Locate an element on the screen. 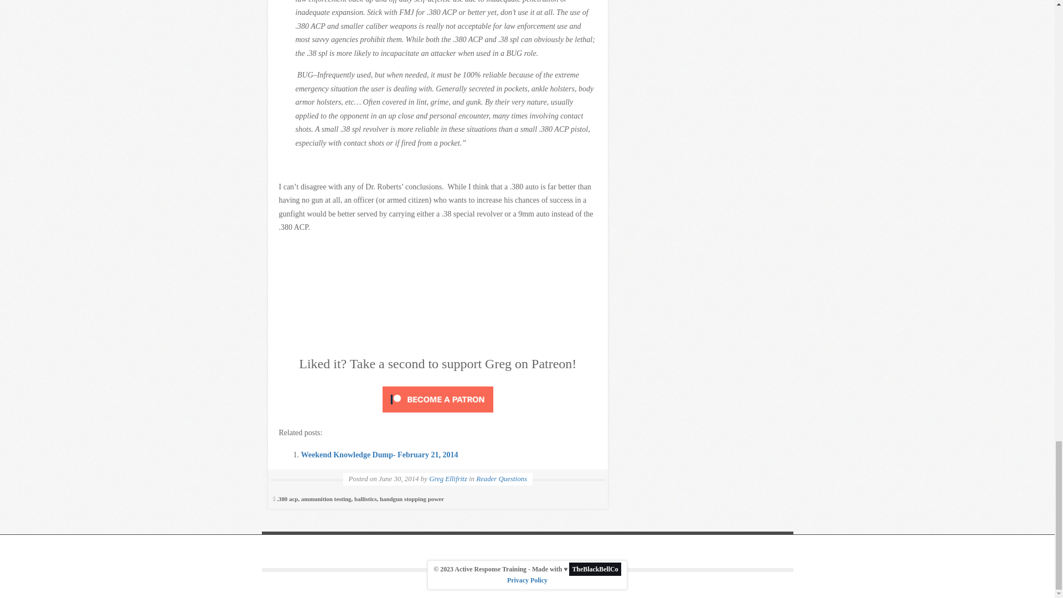 This screenshot has height=598, width=1063. .380 acp is located at coordinates (287, 498).